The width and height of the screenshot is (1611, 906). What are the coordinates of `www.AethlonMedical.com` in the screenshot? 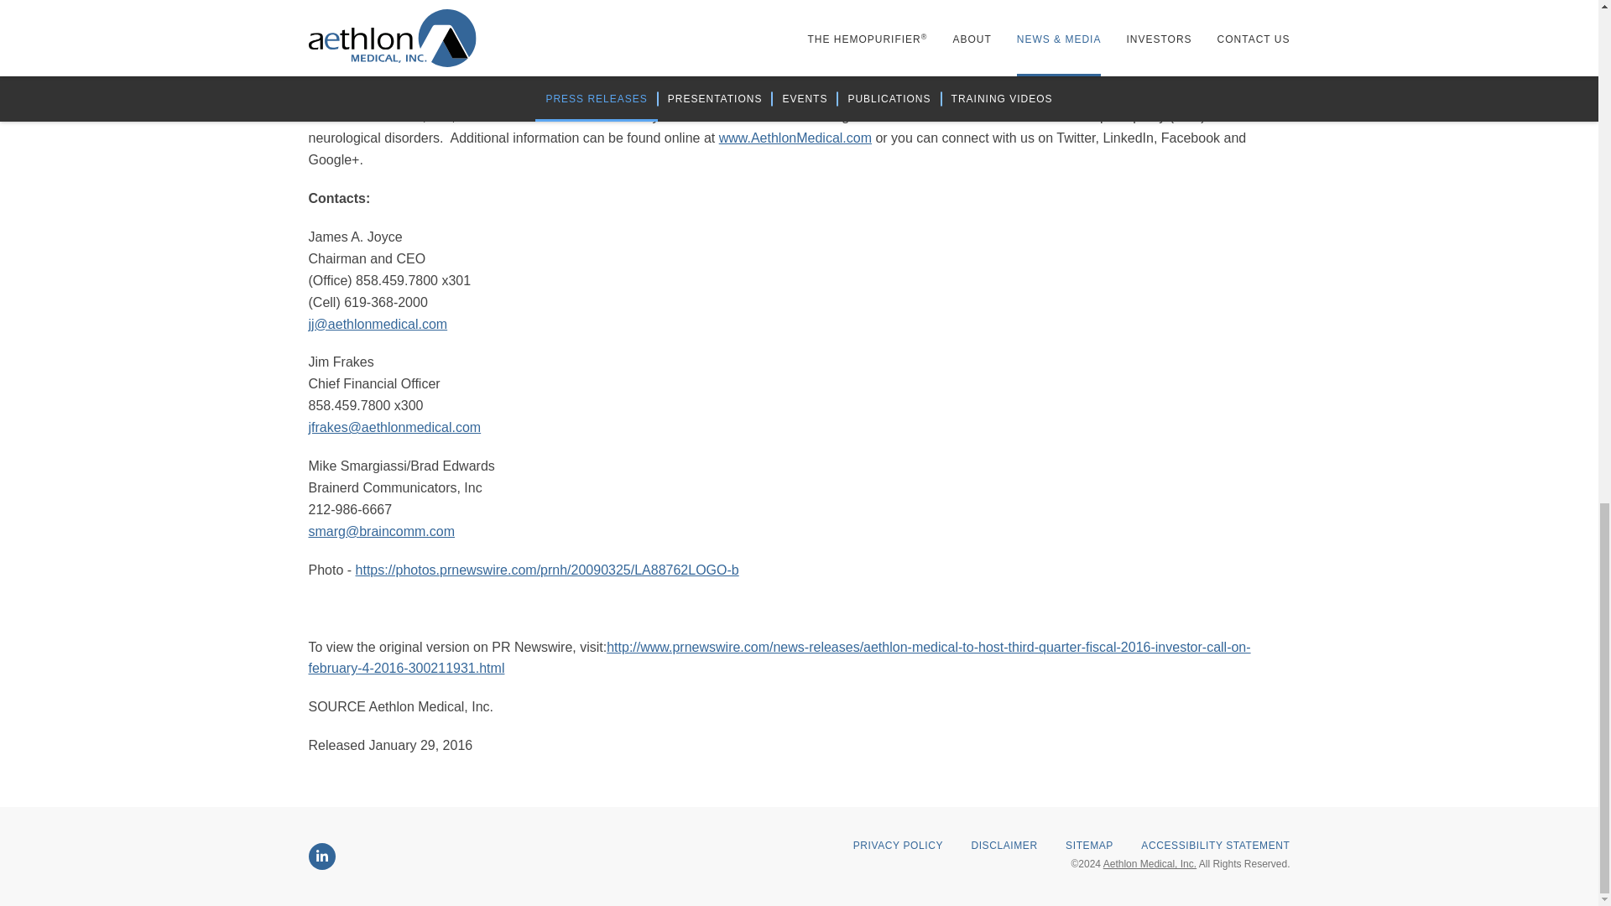 It's located at (795, 138).